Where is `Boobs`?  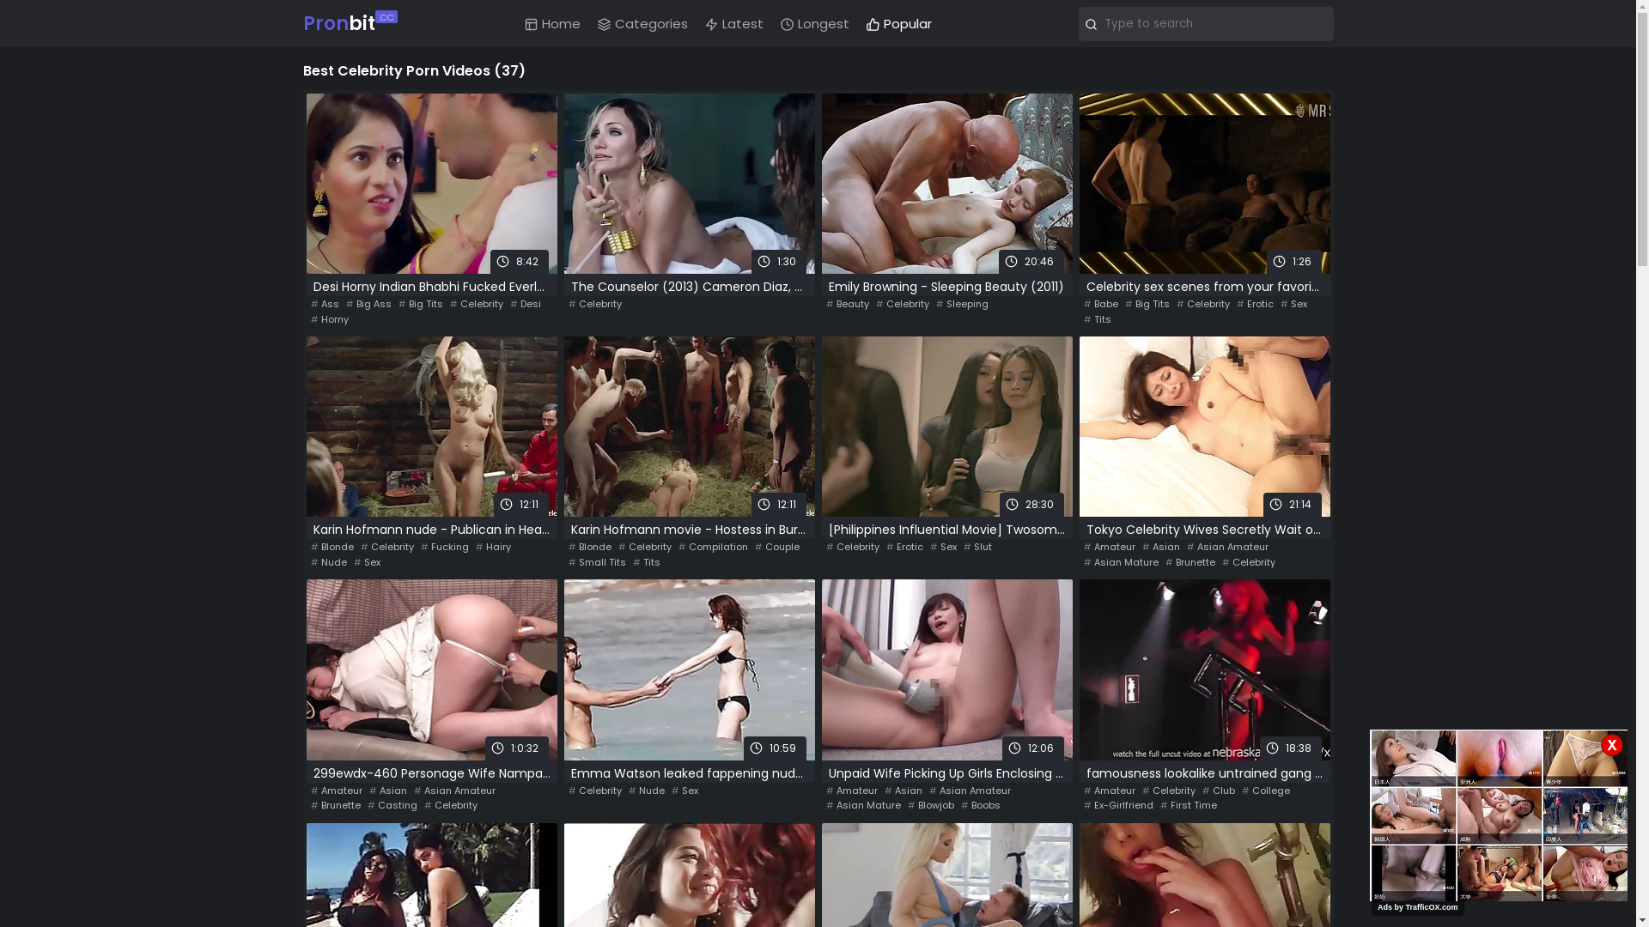
Boobs is located at coordinates (980, 805).